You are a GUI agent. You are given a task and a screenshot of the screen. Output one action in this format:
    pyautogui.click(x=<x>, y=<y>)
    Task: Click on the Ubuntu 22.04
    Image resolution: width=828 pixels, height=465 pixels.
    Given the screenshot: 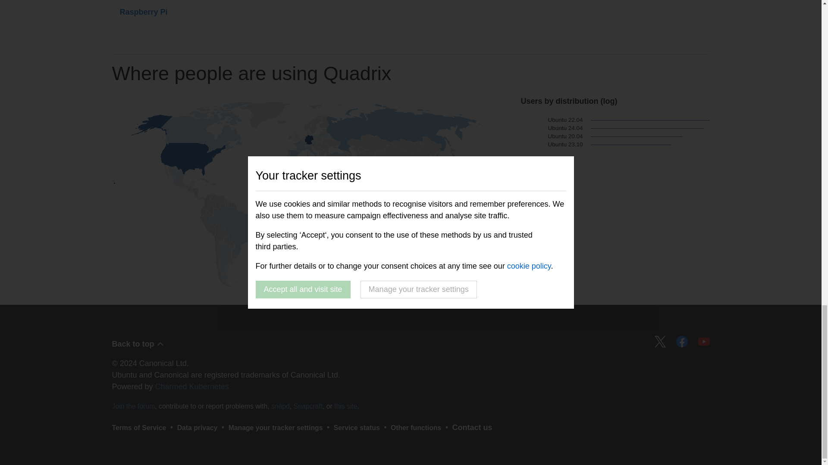 What is the action you would take?
    pyautogui.click(x=552, y=120)
    